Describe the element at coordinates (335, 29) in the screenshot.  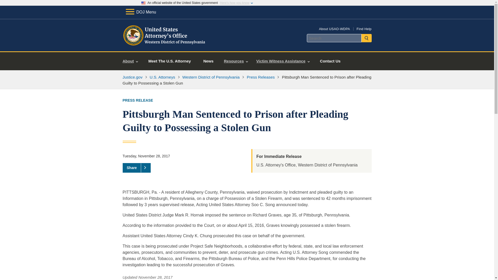
I see `About USAO-WDPA` at that location.